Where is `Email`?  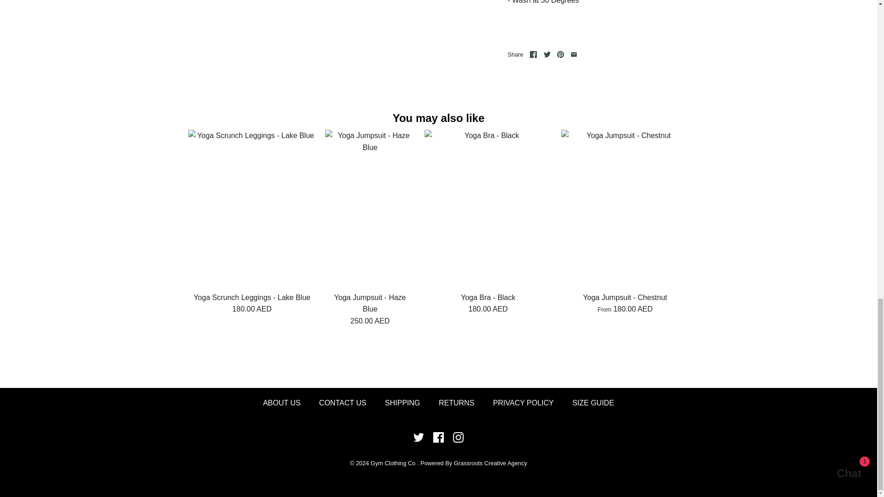
Email is located at coordinates (574, 54).